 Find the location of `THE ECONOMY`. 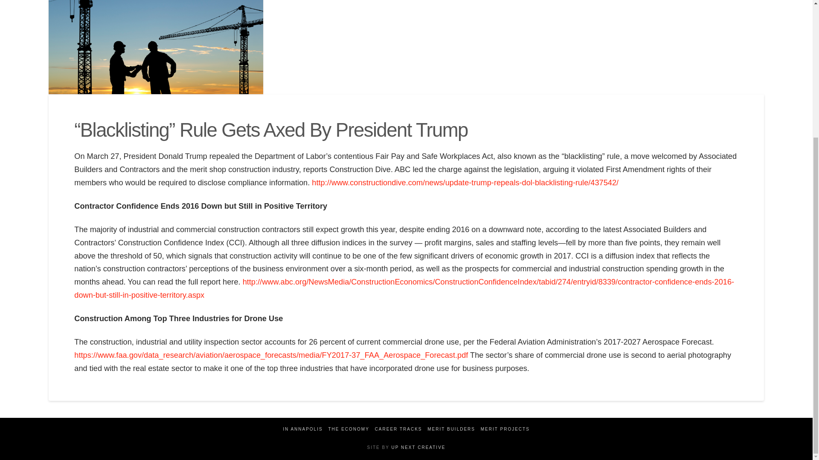

THE ECONOMY is located at coordinates (349, 429).